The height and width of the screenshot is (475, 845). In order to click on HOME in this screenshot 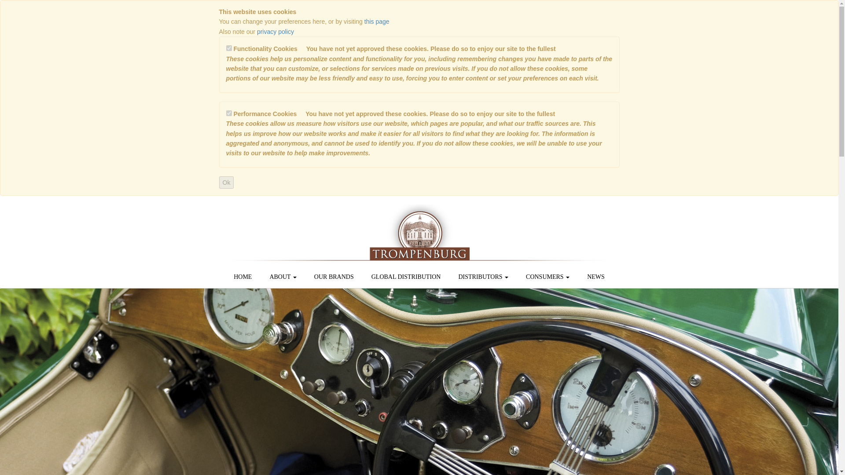, I will do `click(242, 277)`.